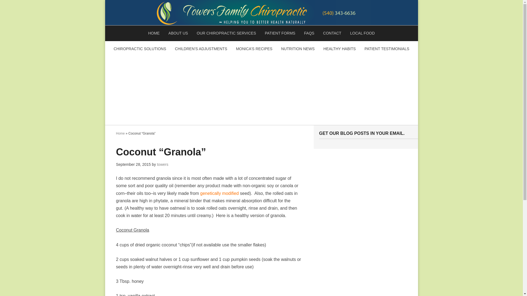  What do you see at coordinates (139, 49) in the screenshot?
I see `CHIROPRACTIC SOLUTIONS` at bounding box center [139, 49].